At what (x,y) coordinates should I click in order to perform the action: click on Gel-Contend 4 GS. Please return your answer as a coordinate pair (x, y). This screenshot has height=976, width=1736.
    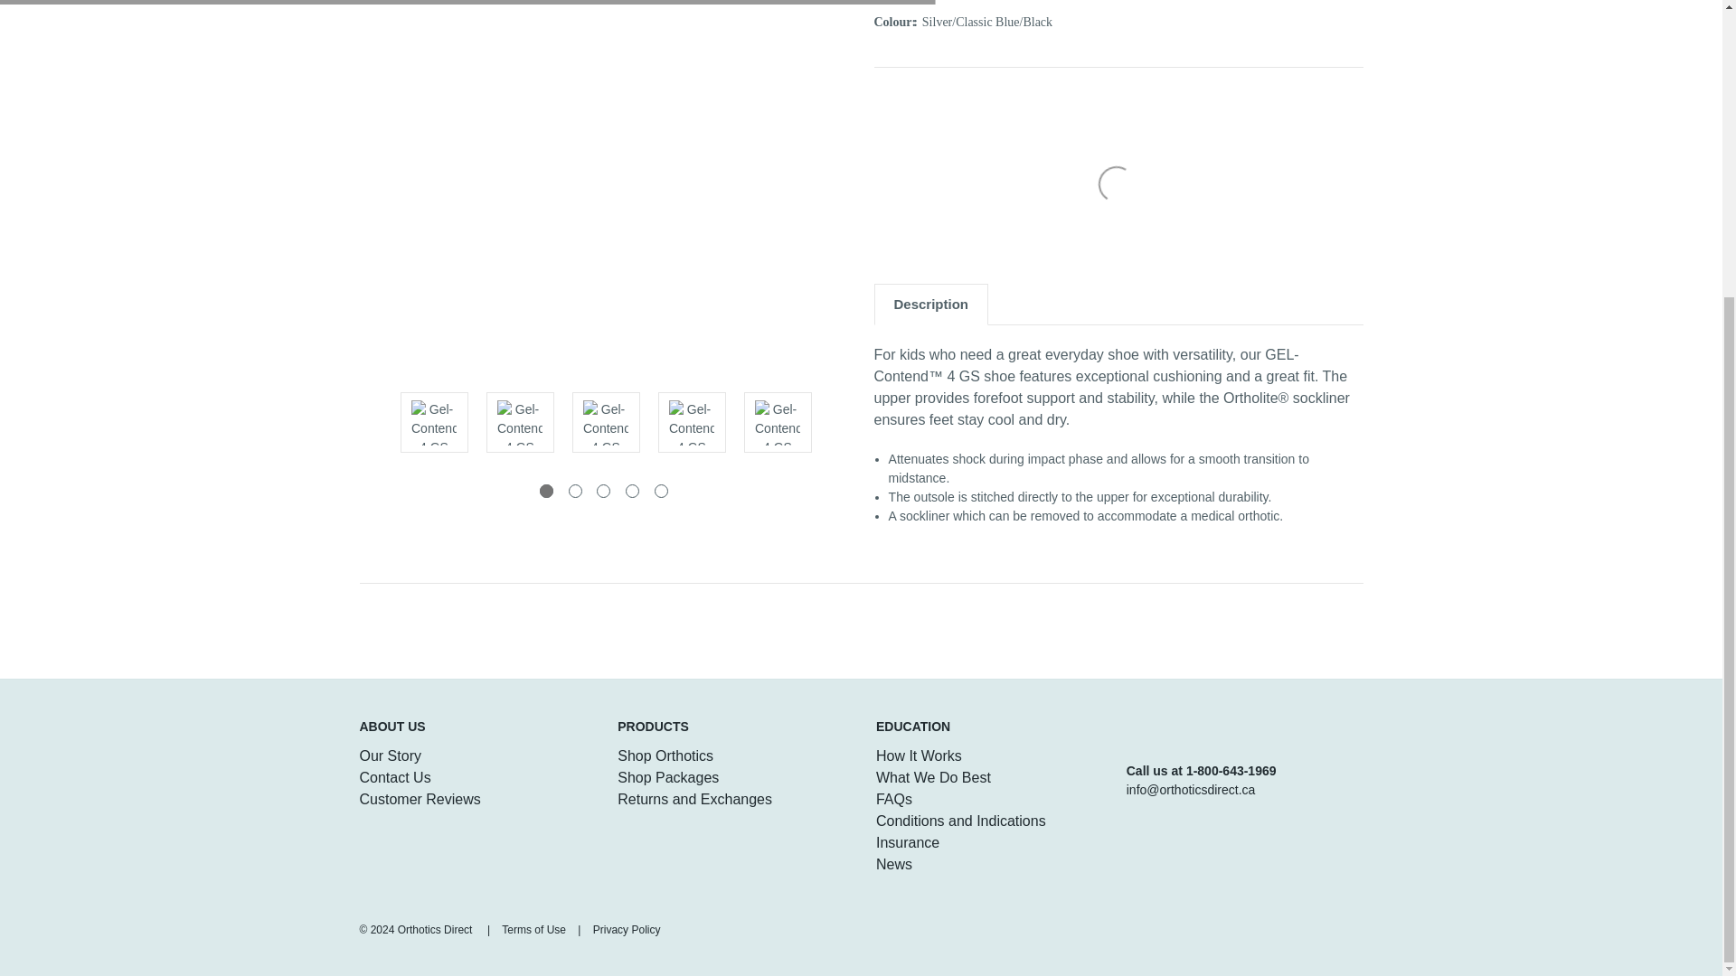
    Looking at the image, I should click on (691, 422).